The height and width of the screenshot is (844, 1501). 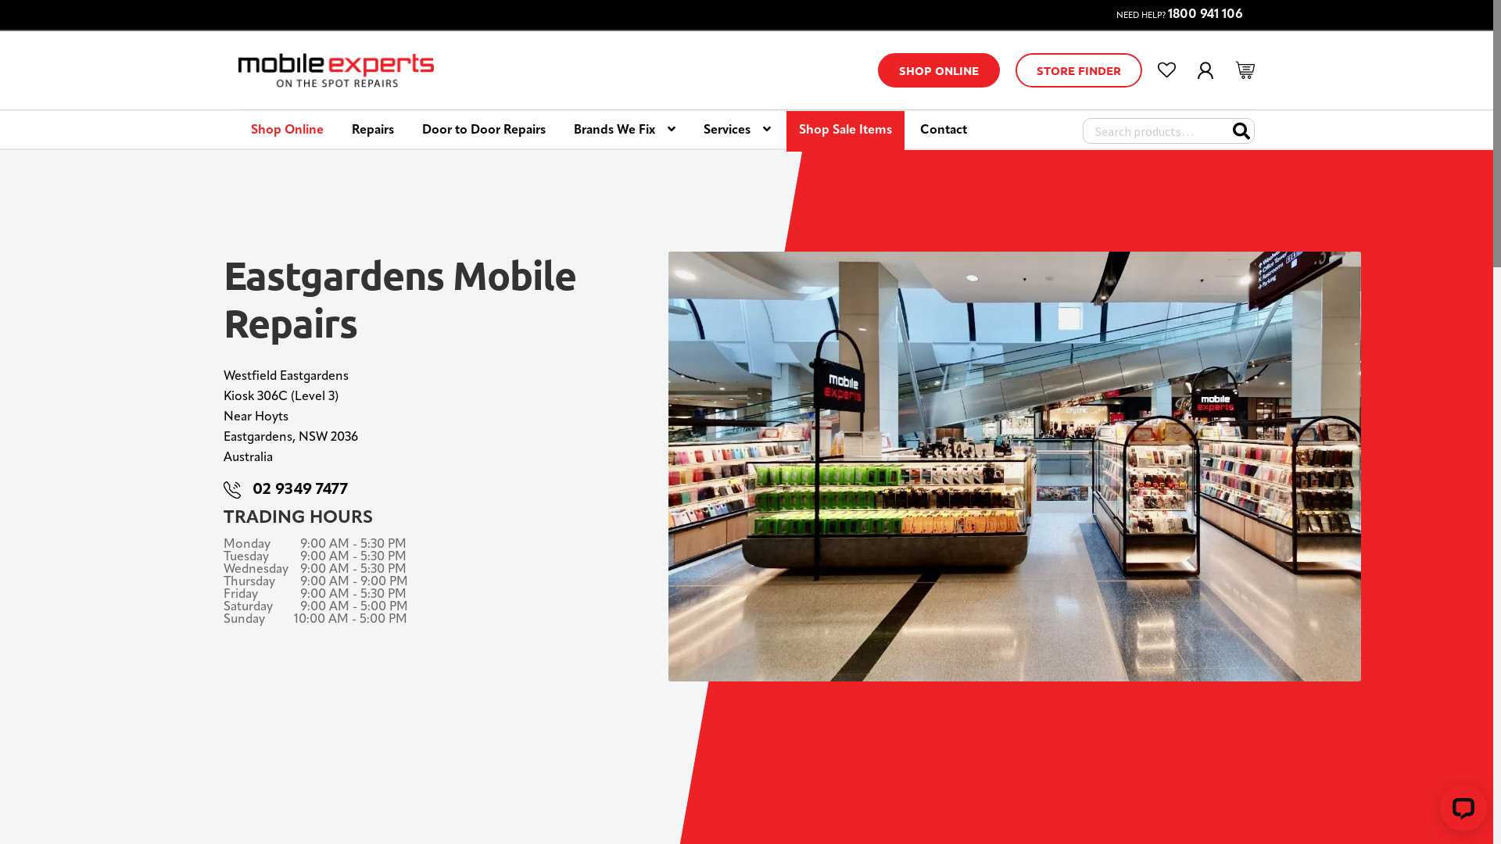 What do you see at coordinates (373, 131) in the screenshot?
I see `Repairs` at bounding box center [373, 131].